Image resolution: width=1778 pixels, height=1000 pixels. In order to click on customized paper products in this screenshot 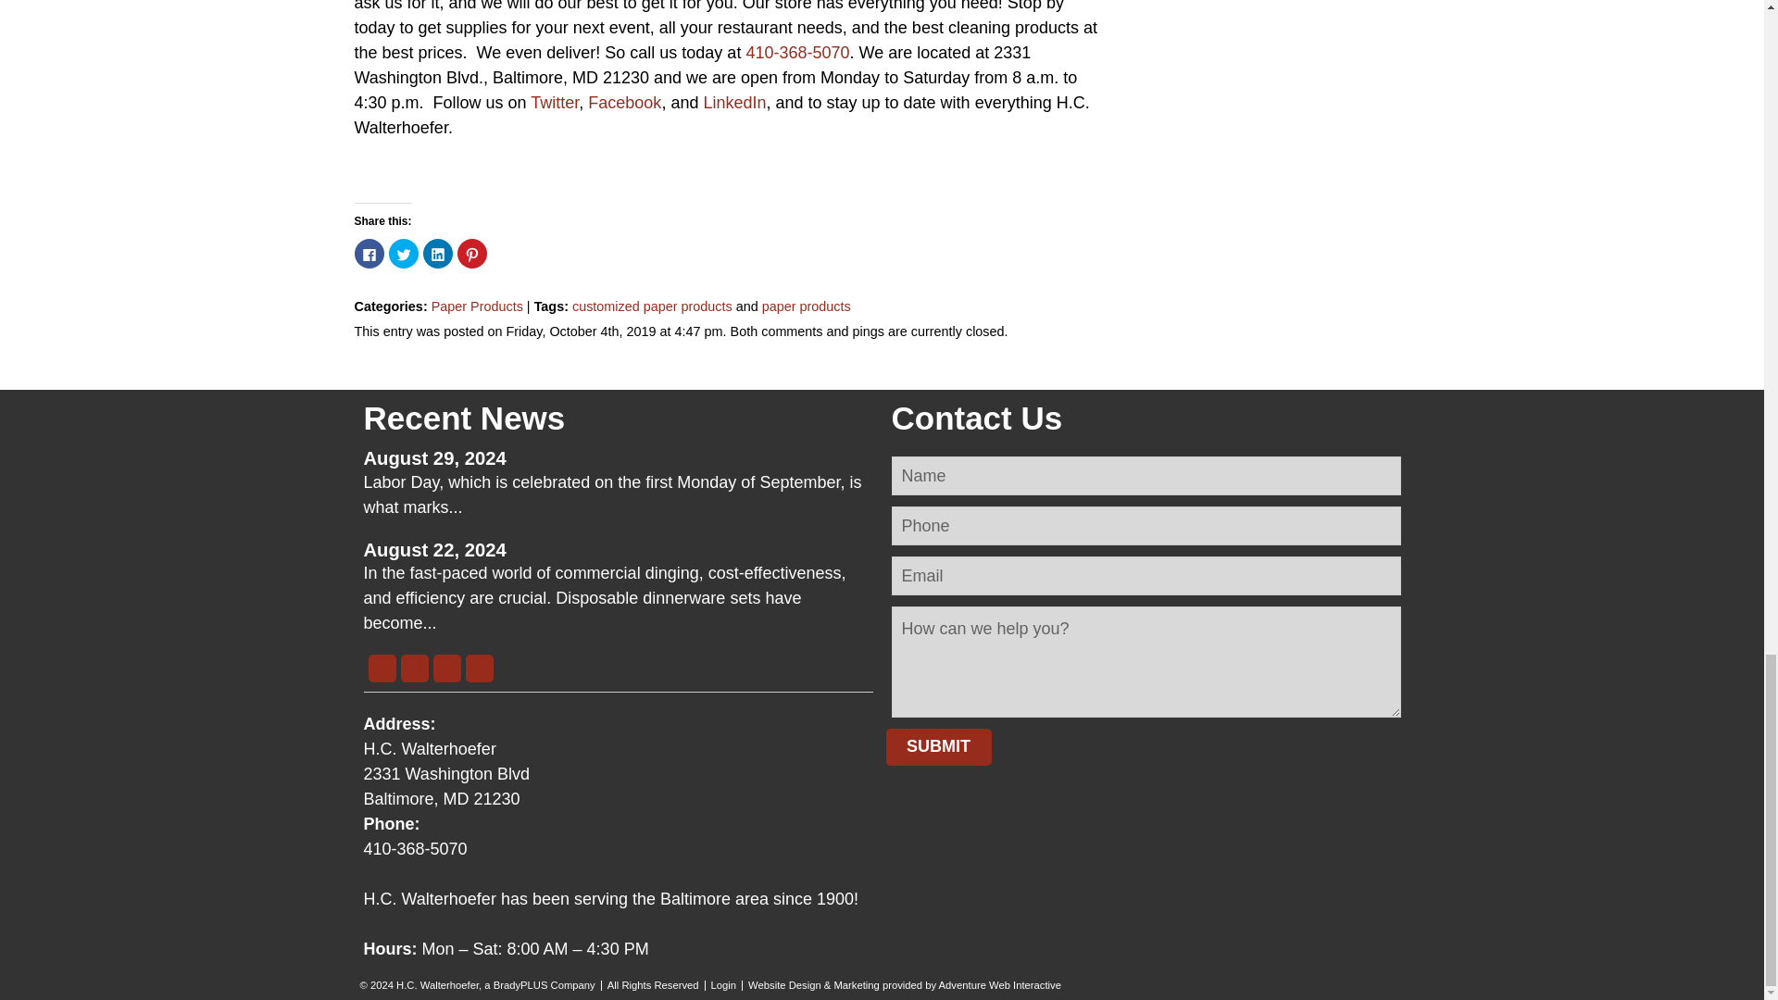, I will do `click(652, 306)`.